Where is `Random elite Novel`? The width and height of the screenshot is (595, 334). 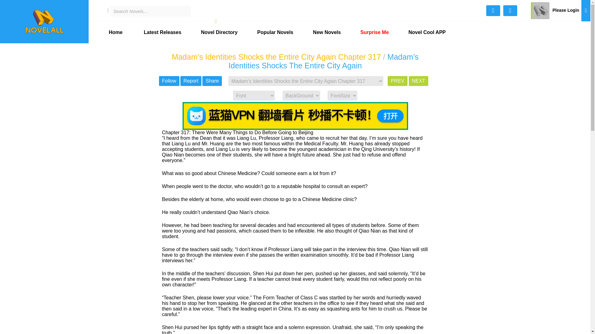
Random elite Novel is located at coordinates (374, 32).